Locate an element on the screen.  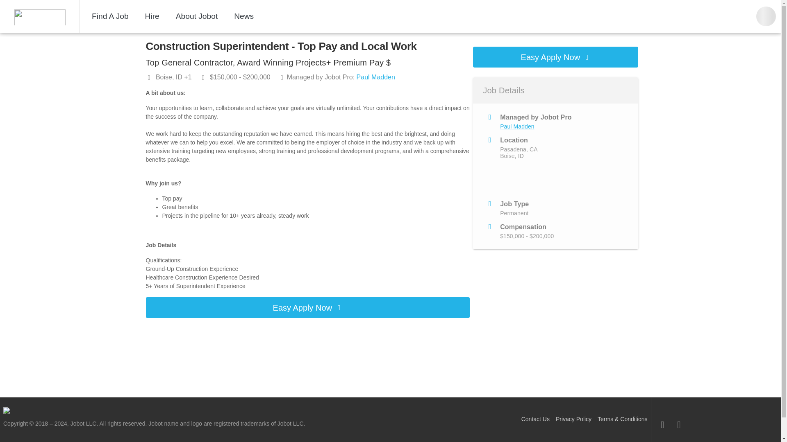
Find A Job is located at coordinates (110, 16).